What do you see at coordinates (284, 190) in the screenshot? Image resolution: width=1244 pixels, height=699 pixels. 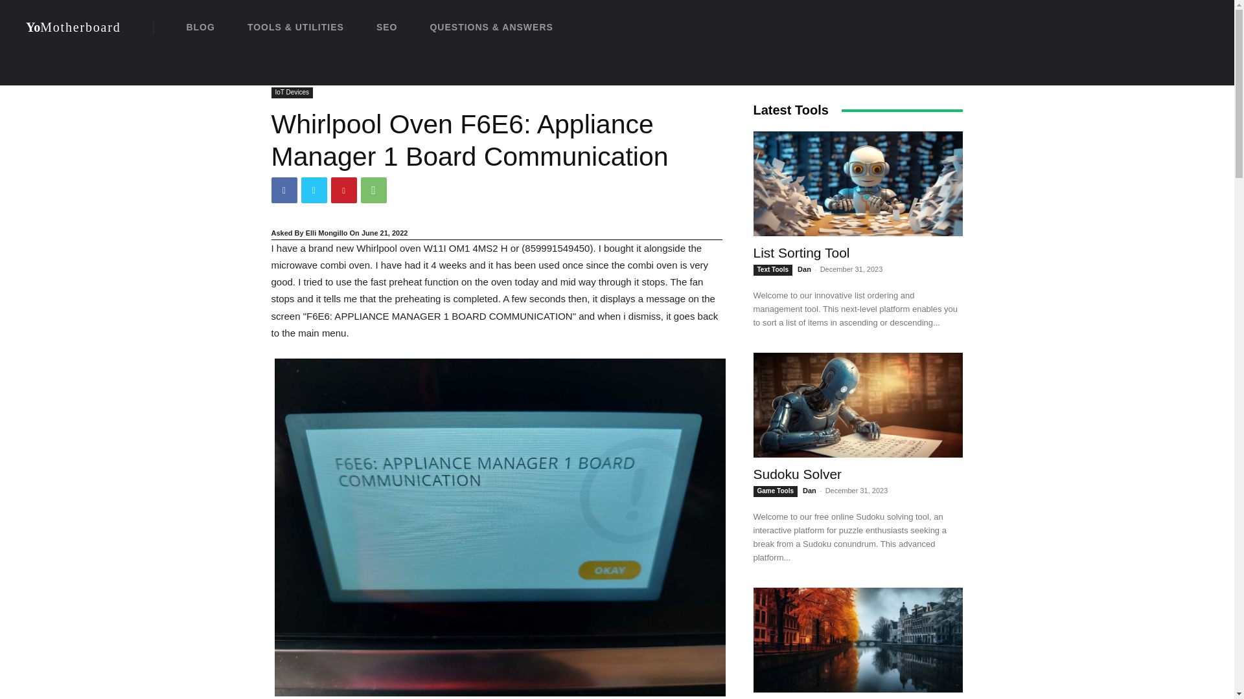 I see `List Sorting Tool` at bounding box center [284, 190].